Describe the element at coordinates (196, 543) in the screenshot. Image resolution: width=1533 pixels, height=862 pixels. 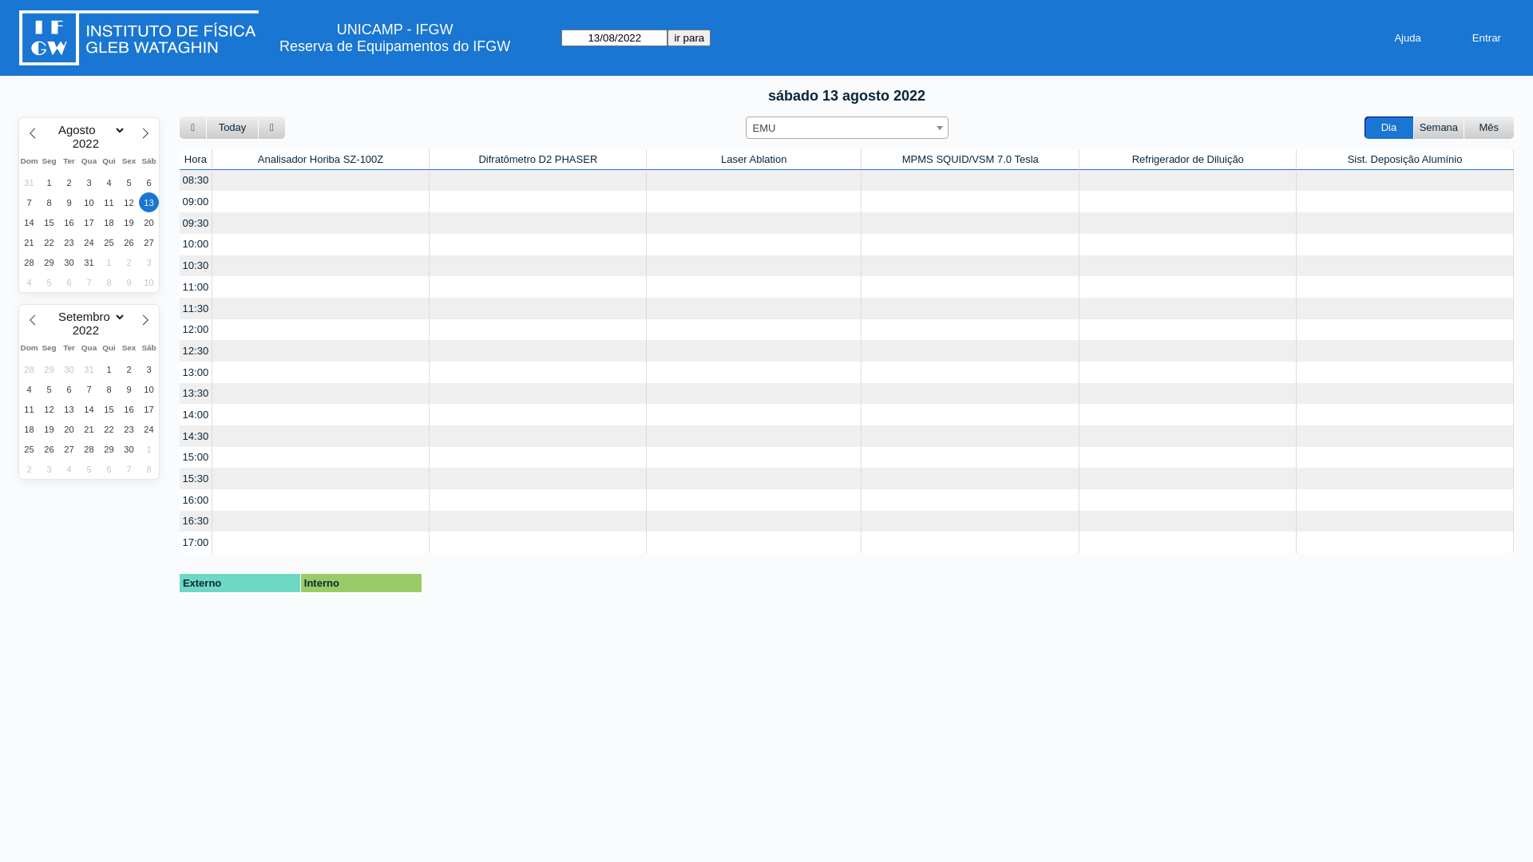
I see `17:00` at that location.